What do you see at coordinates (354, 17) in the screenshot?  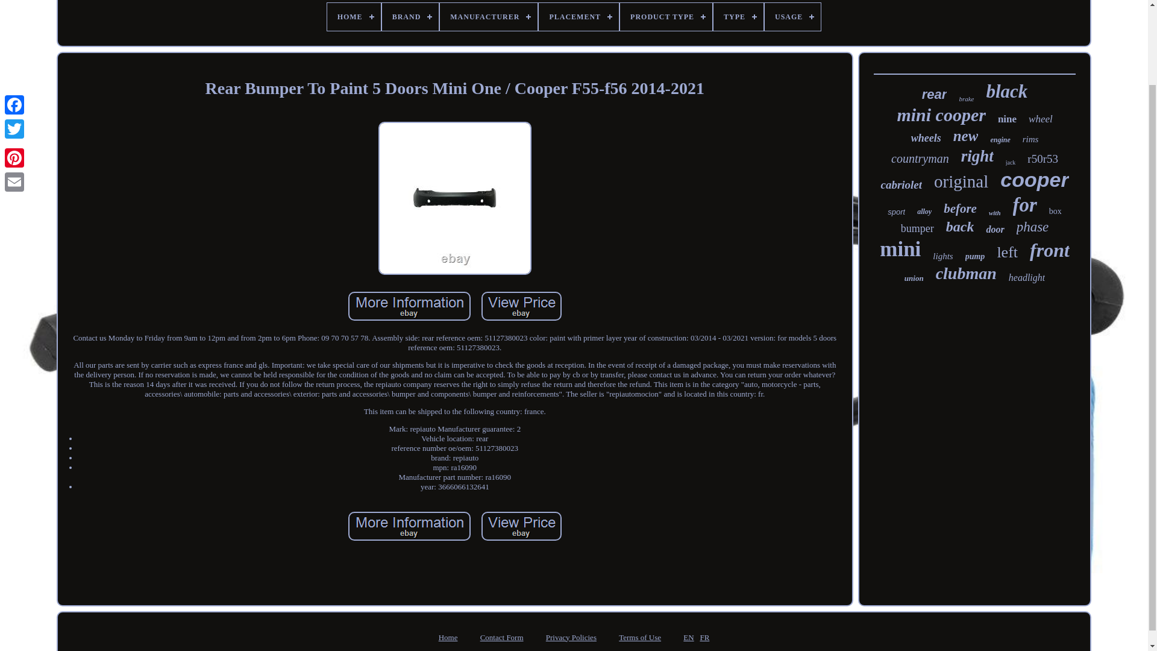 I see `HOME` at bounding box center [354, 17].